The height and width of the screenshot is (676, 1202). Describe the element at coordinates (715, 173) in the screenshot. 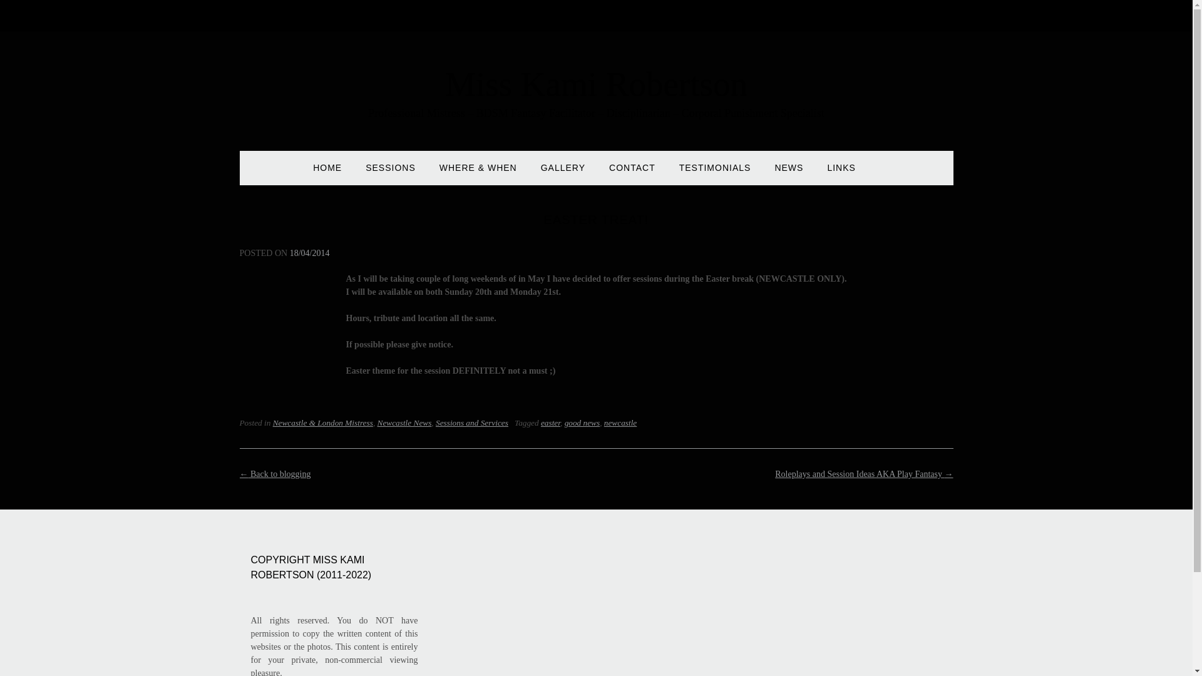

I see `TESTIMONIALS` at that location.